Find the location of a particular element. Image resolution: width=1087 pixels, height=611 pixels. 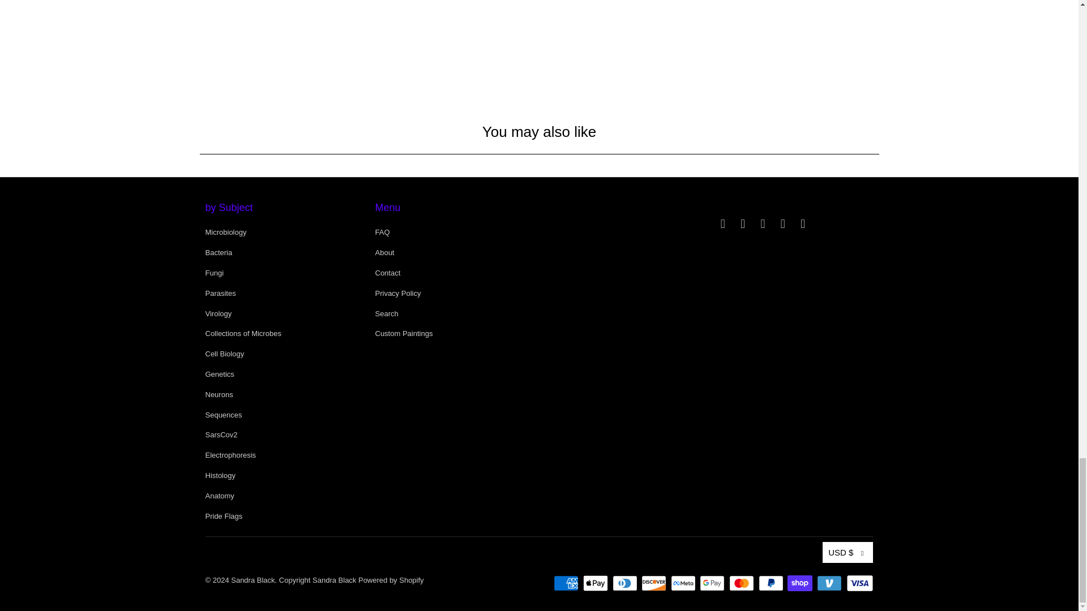

Sandra Black on Tumblr is located at coordinates (763, 224).